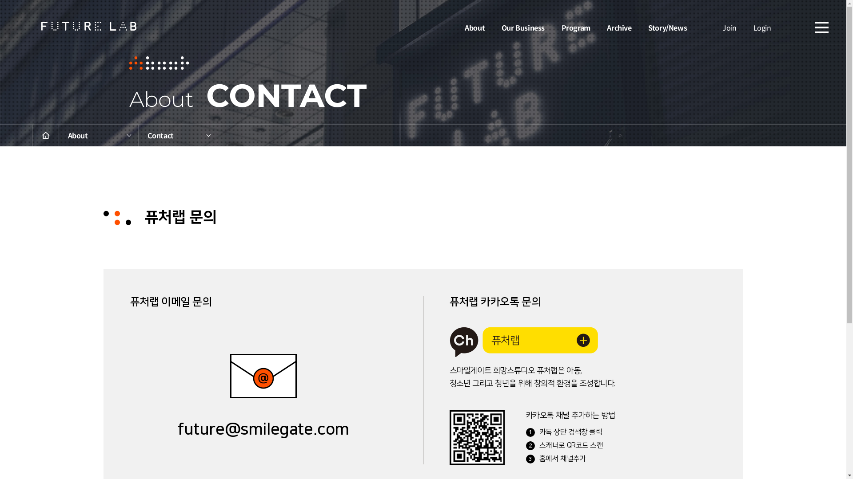 This screenshot has width=853, height=479. Describe the element at coordinates (98, 136) in the screenshot. I see `About` at that location.